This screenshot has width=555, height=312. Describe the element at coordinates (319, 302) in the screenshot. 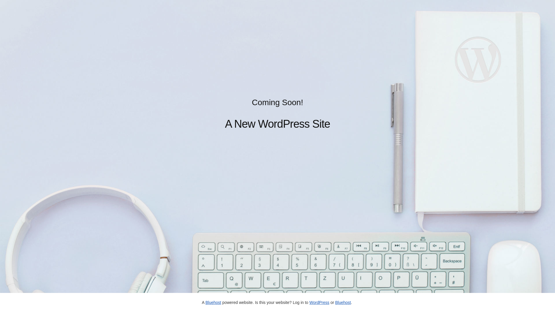

I see `WordPress` at that location.